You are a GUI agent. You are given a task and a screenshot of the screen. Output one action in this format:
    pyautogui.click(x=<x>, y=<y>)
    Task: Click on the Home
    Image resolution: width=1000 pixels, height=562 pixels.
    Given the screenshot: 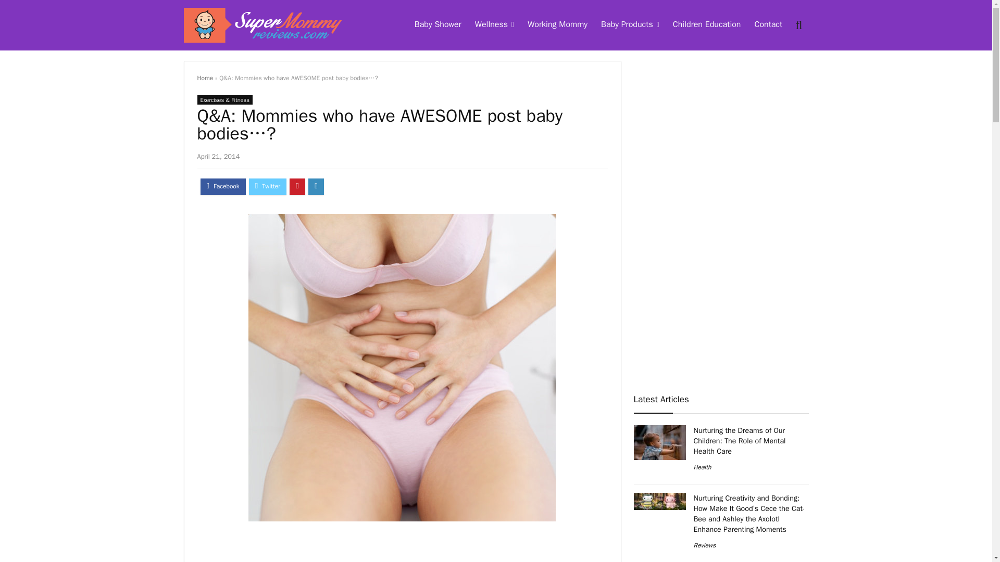 What is the action you would take?
    pyautogui.click(x=205, y=78)
    